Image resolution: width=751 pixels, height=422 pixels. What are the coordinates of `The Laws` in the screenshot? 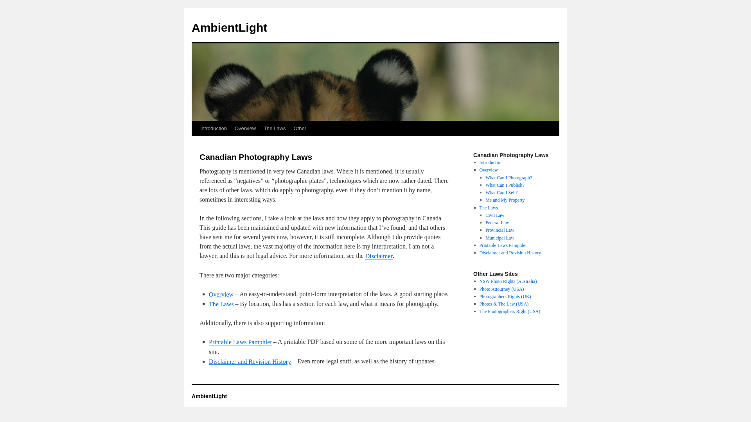 It's located at (221, 304).